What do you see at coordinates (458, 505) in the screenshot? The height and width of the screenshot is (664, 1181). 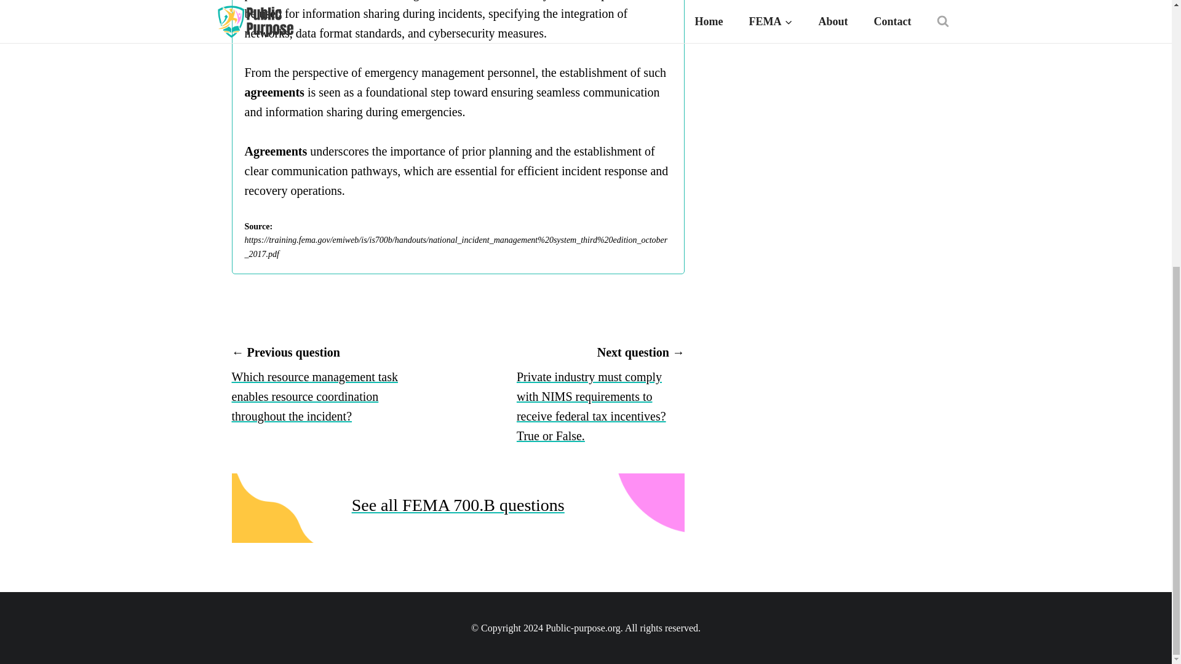 I see `See all FEMA 700.B questions` at bounding box center [458, 505].